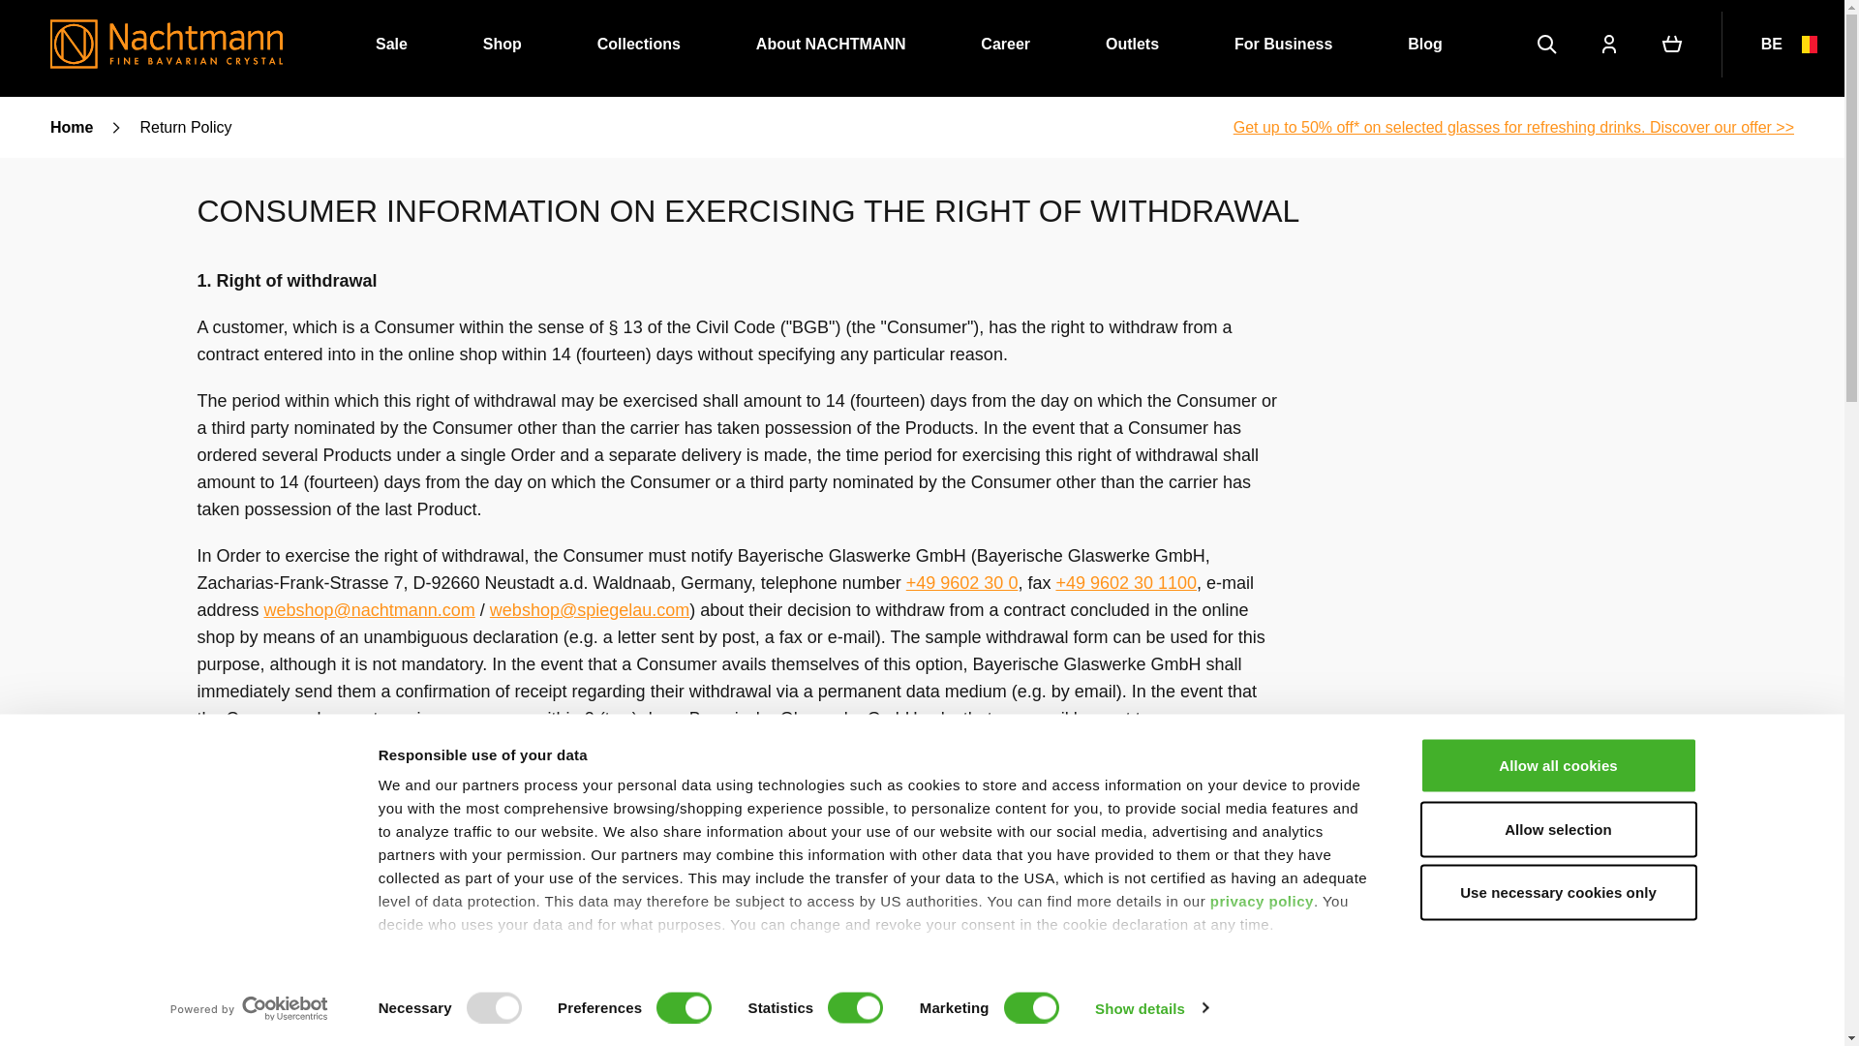  Describe the element at coordinates (166, 44) in the screenshot. I see `NACHTMANN - Fine Bavarian Crystal` at that location.